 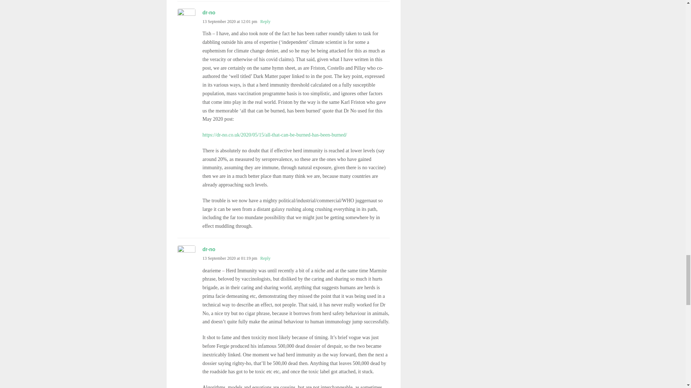 I want to click on Reply, so click(x=265, y=21).